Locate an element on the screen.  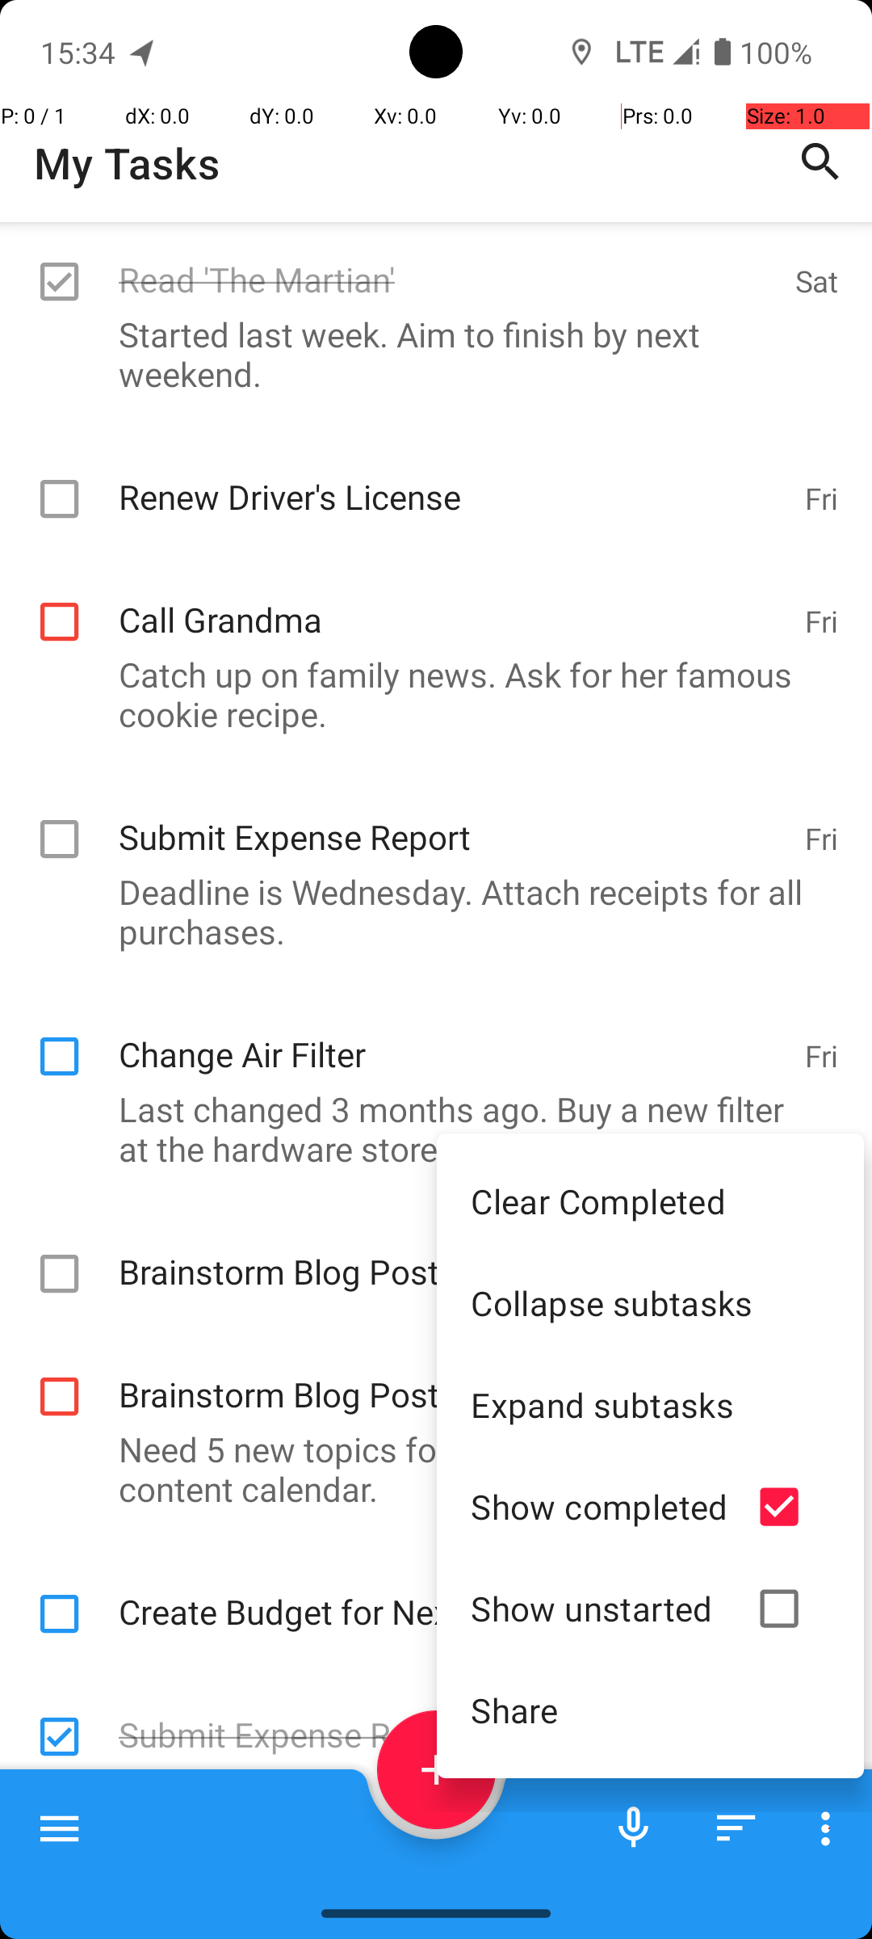
Clear Completed is located at coordinates (651, 1201).